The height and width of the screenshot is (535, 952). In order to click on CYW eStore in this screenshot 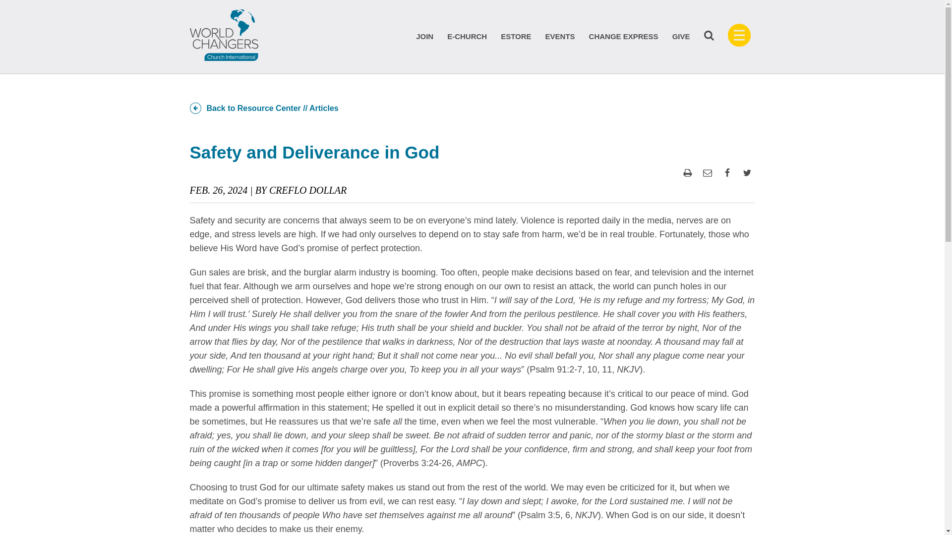, I will do `click(516, 36)`.